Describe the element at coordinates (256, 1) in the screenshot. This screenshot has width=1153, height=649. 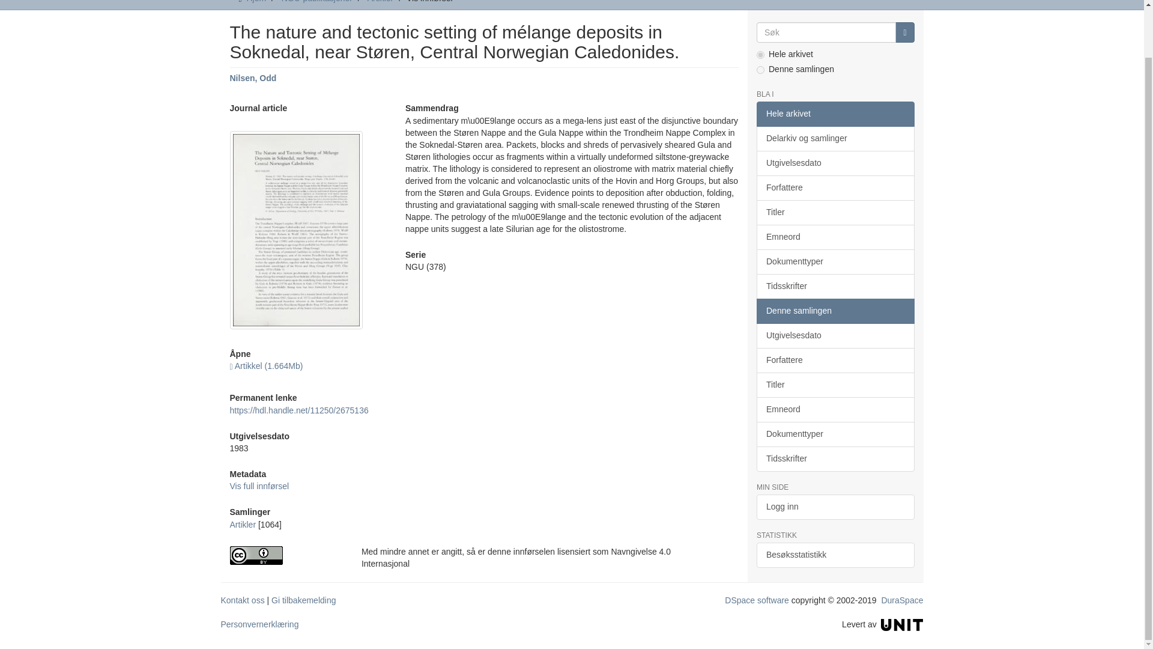
I see `Hjem` at that location.